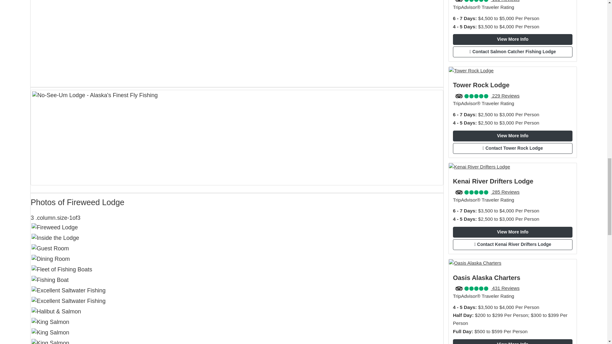  Describe the element at coordinates (237, 341) in the screenshot. I see `King Salmon` at that location.